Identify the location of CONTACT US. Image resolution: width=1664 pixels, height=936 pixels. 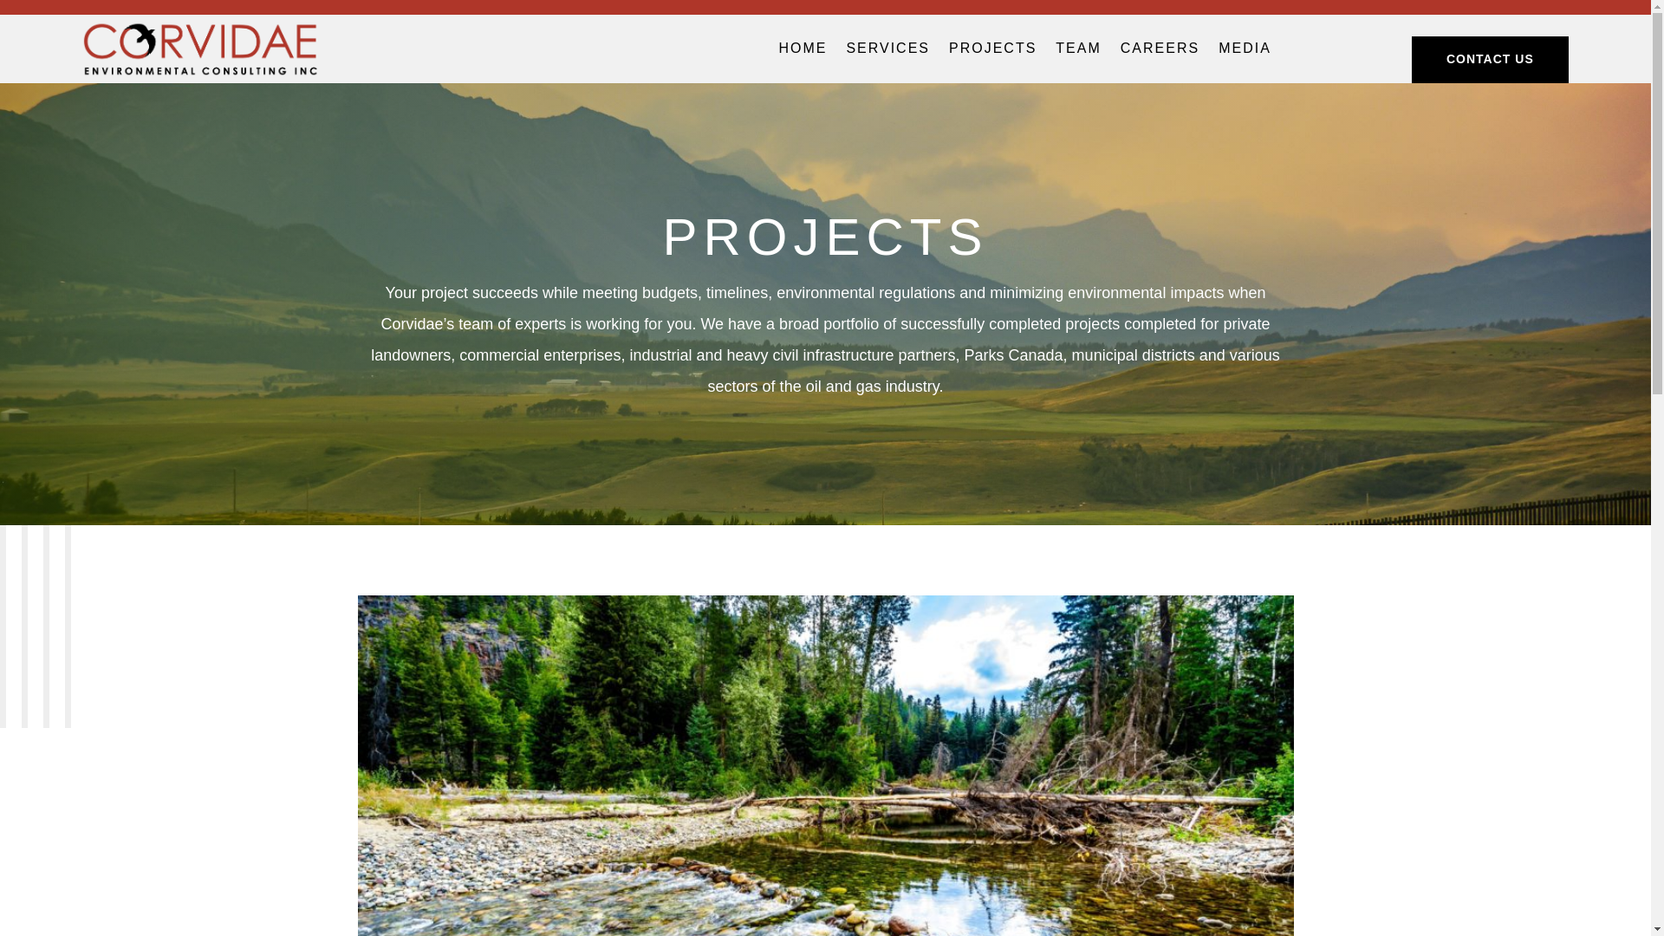
(1490, 60).